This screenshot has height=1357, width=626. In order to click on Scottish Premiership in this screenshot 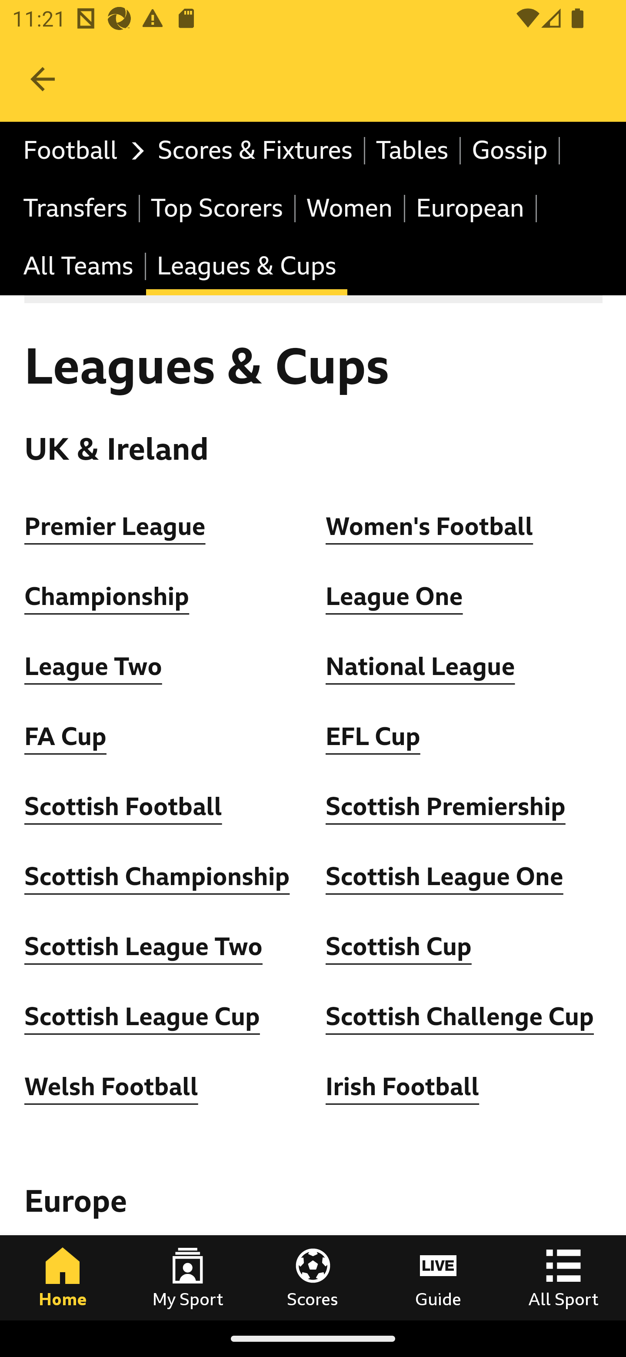, I will do `click(445, 806)`.